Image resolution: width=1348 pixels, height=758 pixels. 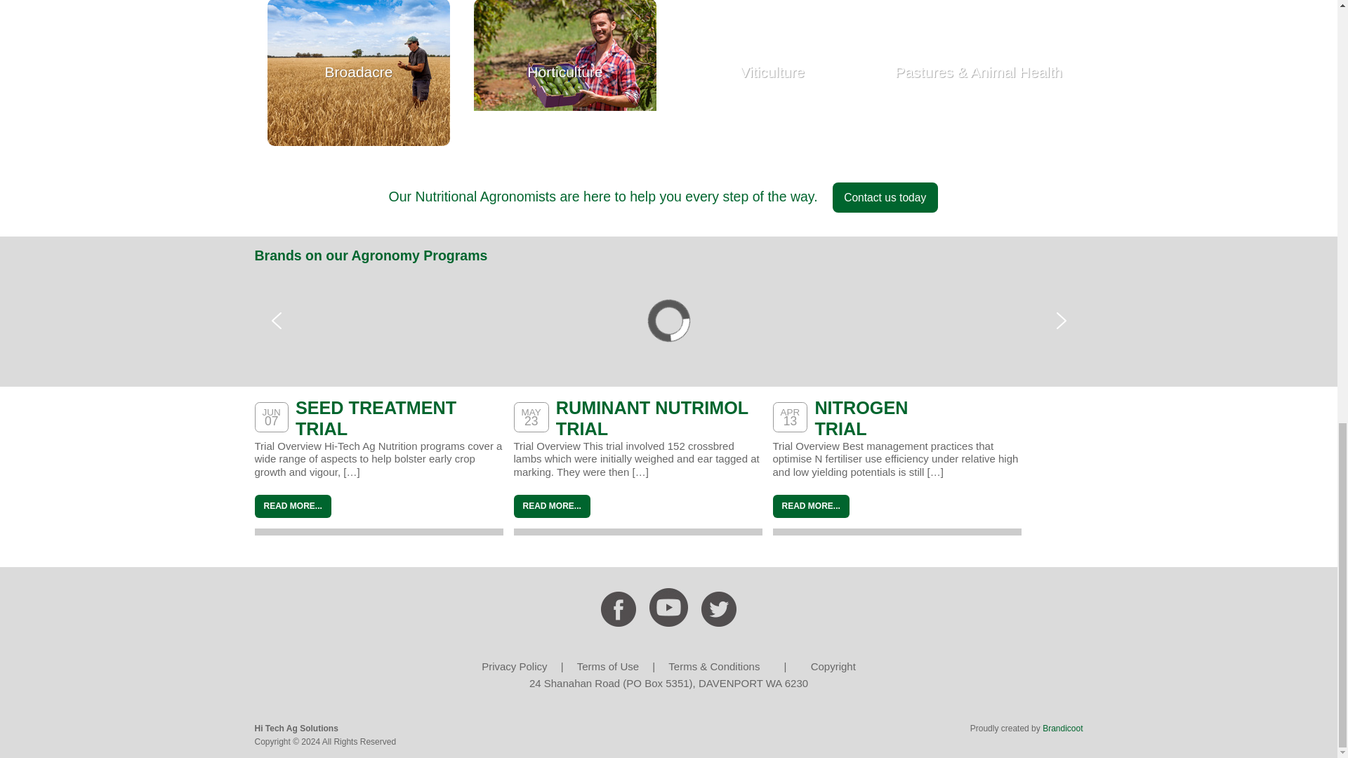 What do you see at coordinates (772, 73) in the screenshot?
I see `Viticulture` at bounding box center [772, 73].